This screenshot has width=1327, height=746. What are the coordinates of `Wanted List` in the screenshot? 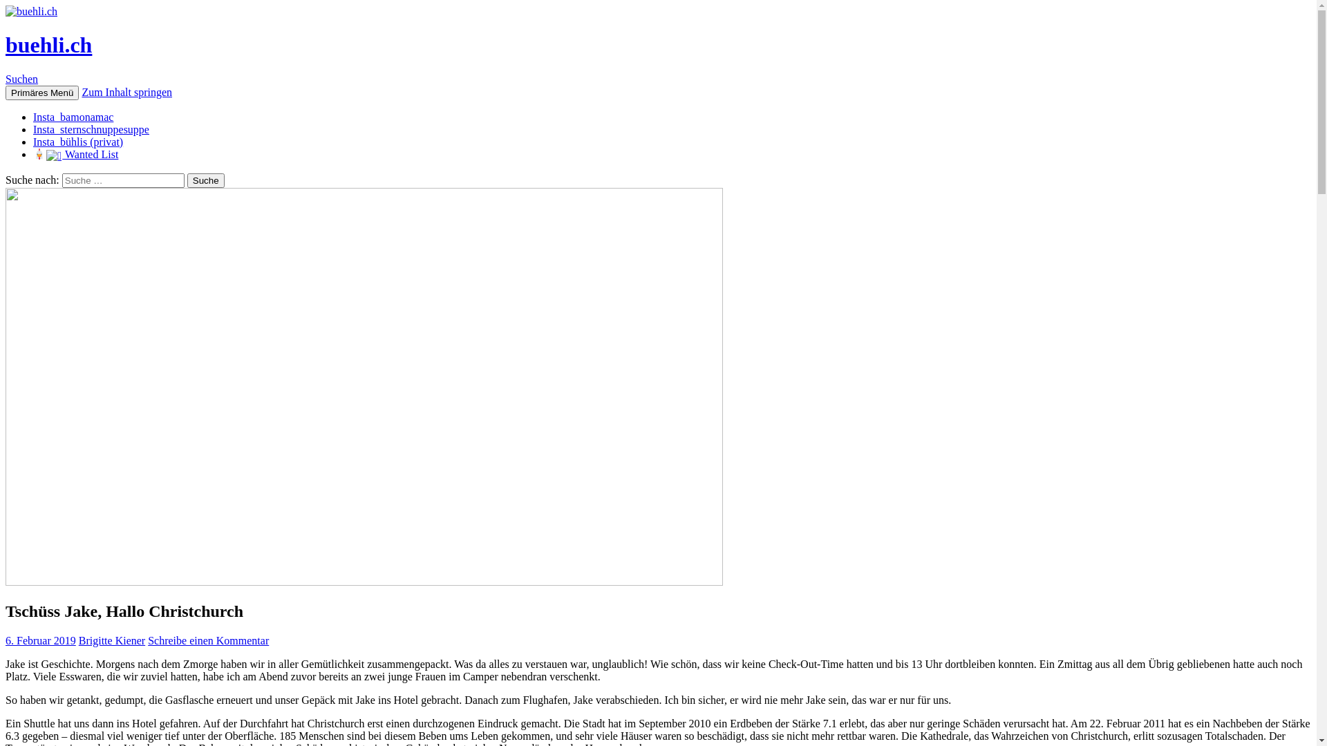 It's located at (76, 155).